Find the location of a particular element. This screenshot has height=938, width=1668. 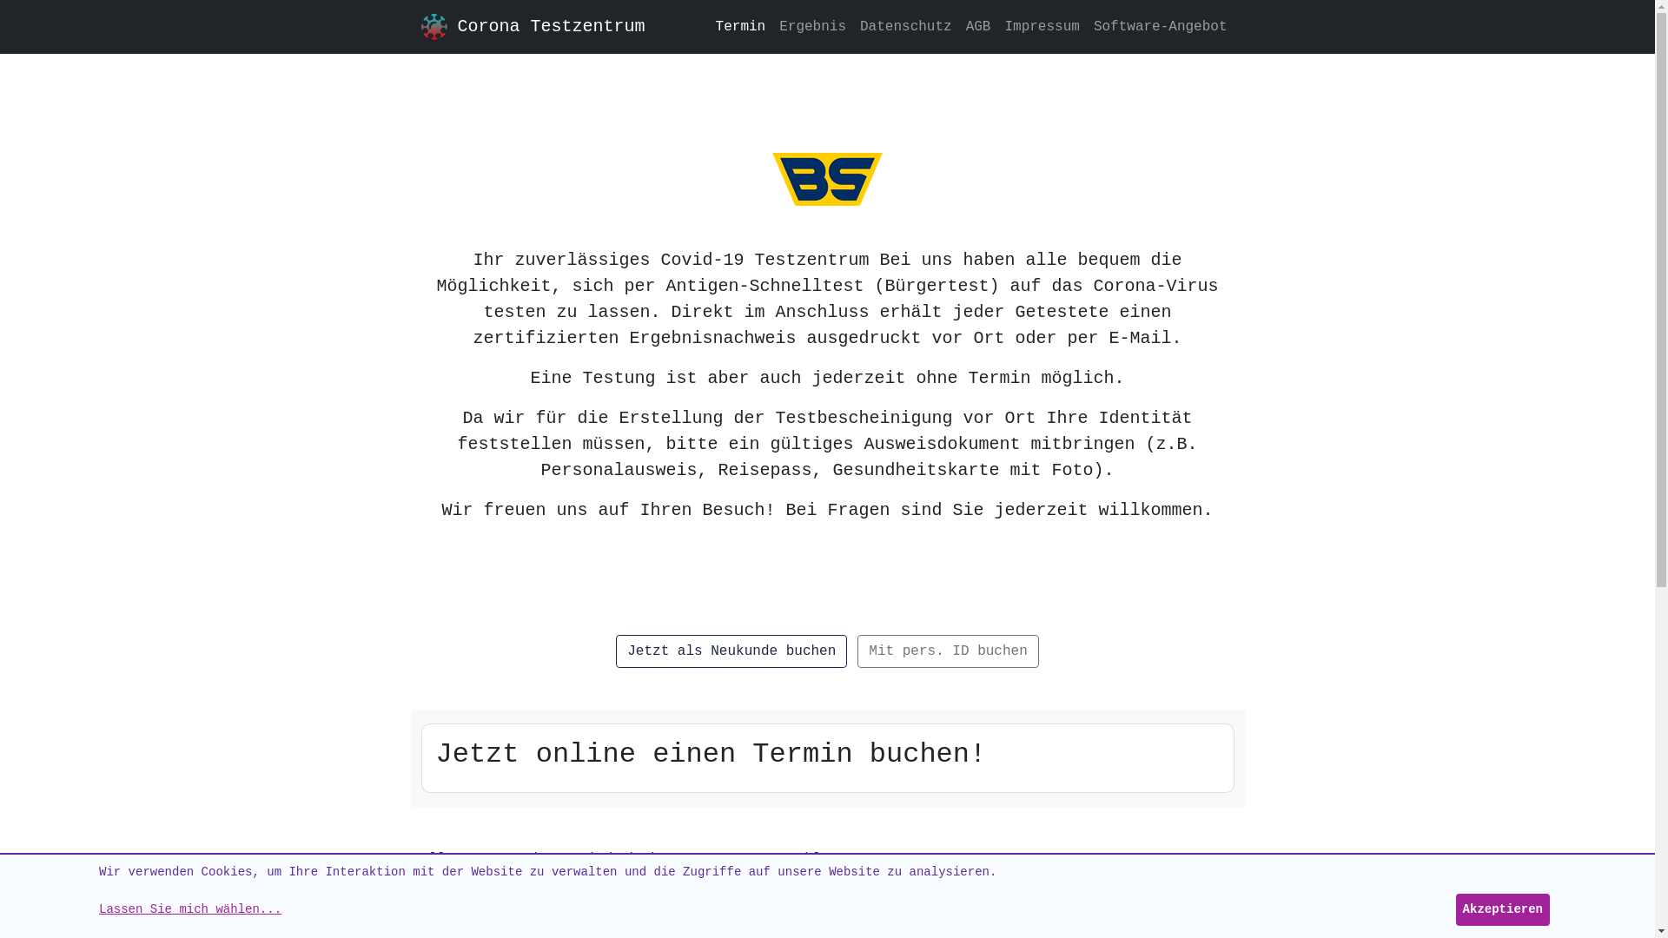

Akzeptieren is located at coordinates (1503, 910).